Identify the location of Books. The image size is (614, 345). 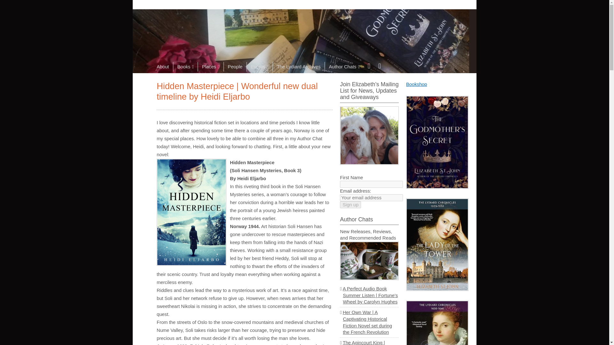
(185, 66).